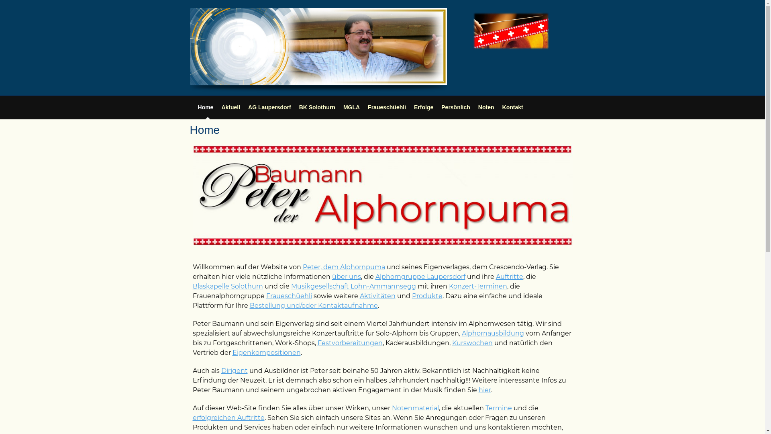  Describe the element at coordinates (270, 107) in the screenshot. I see `AG Laupersdorf` at that location.